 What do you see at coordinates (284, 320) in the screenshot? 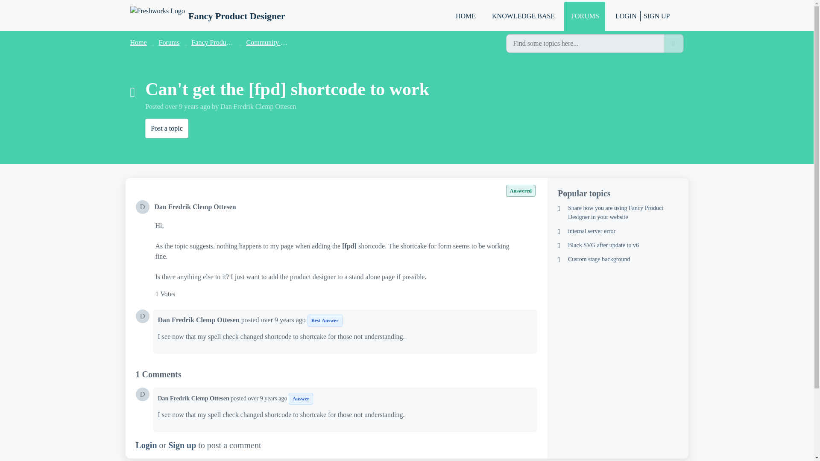
I see `11 May, 2015` at bounding box center [284, 320].